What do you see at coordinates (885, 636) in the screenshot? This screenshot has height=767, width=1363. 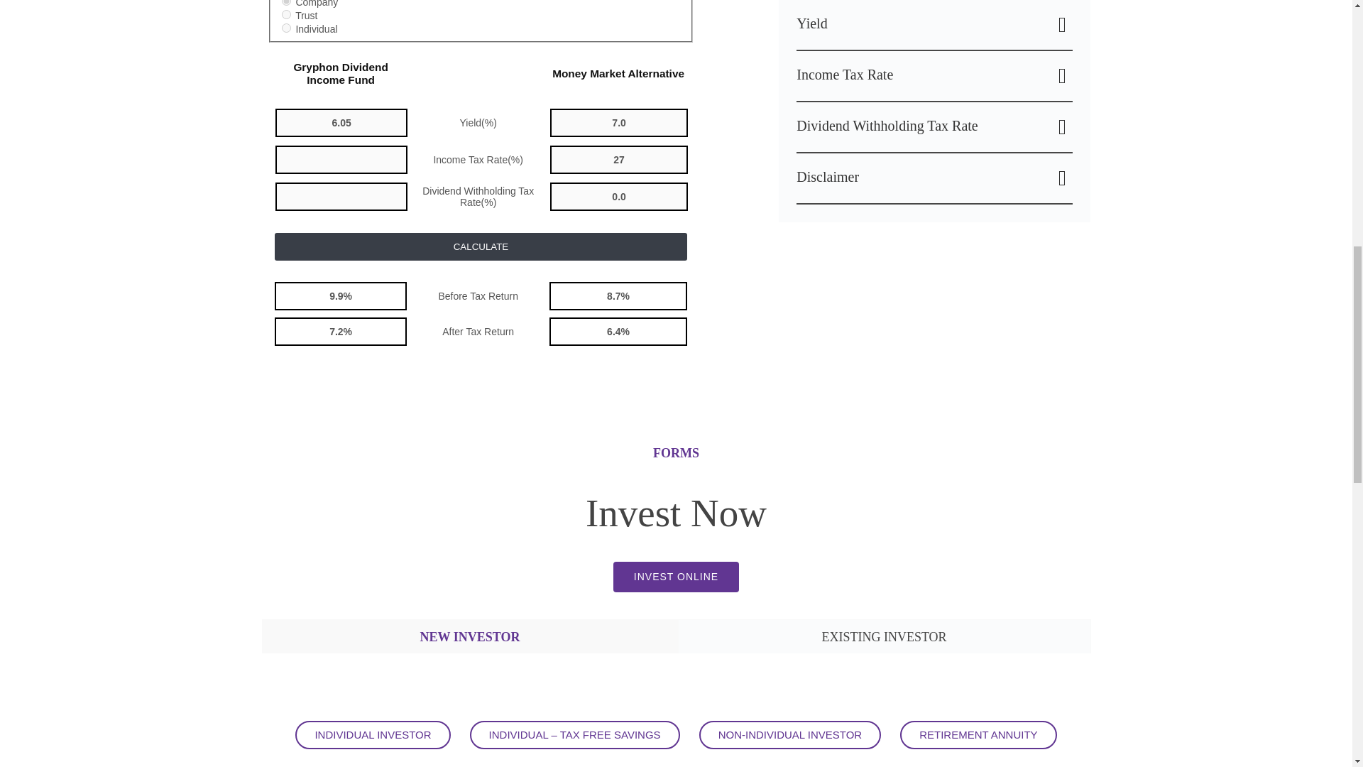 I see `EXISTING INVESTOR` at bounding box center [885, 636].